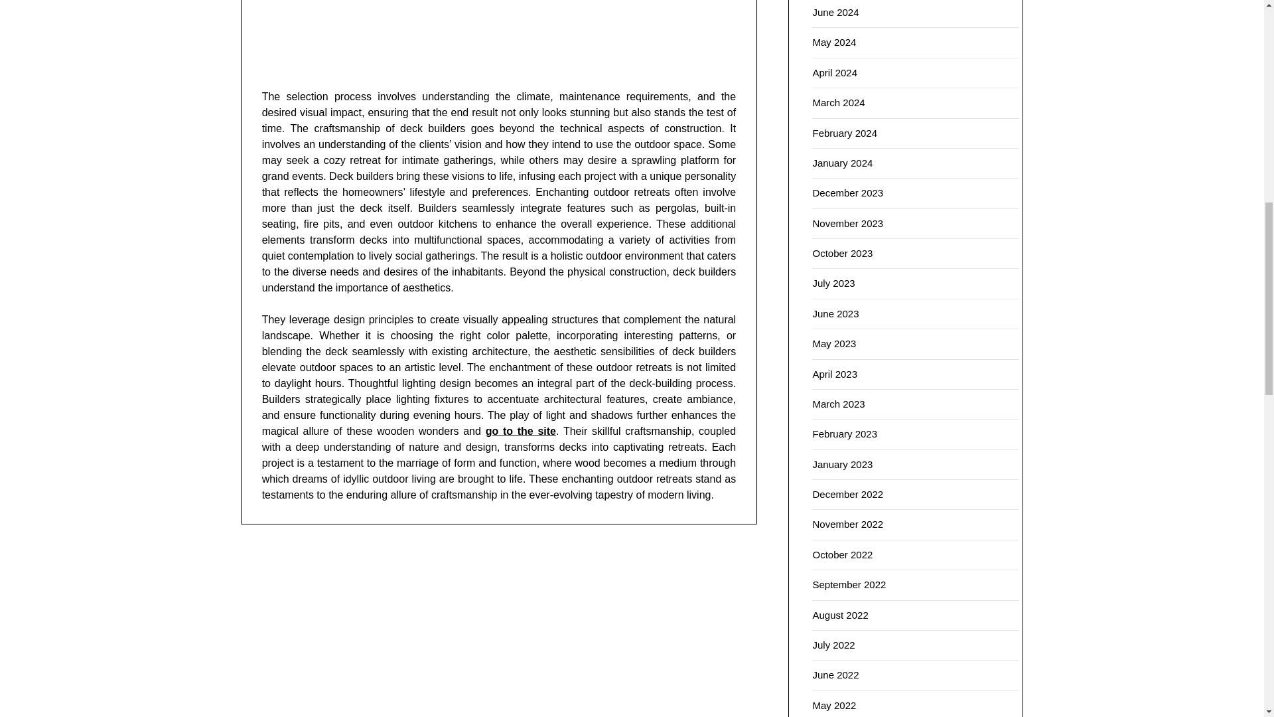 The height and width of the screenshot is (717, 1274). Describe the element at coordinates (843, 162) in the screenshot. I see `January 2024` at that location.